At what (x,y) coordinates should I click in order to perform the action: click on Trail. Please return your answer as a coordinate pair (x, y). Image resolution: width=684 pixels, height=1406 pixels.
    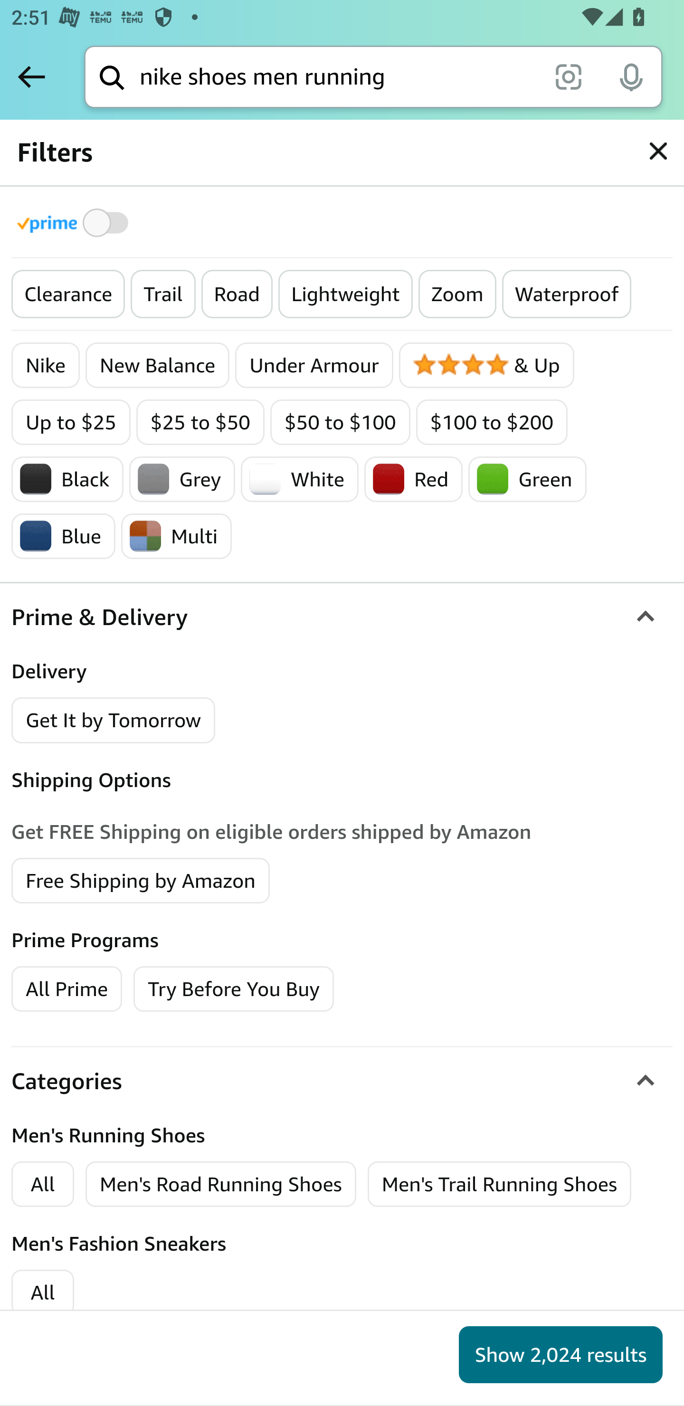
    Looking at the image, I should click on (163, 294).